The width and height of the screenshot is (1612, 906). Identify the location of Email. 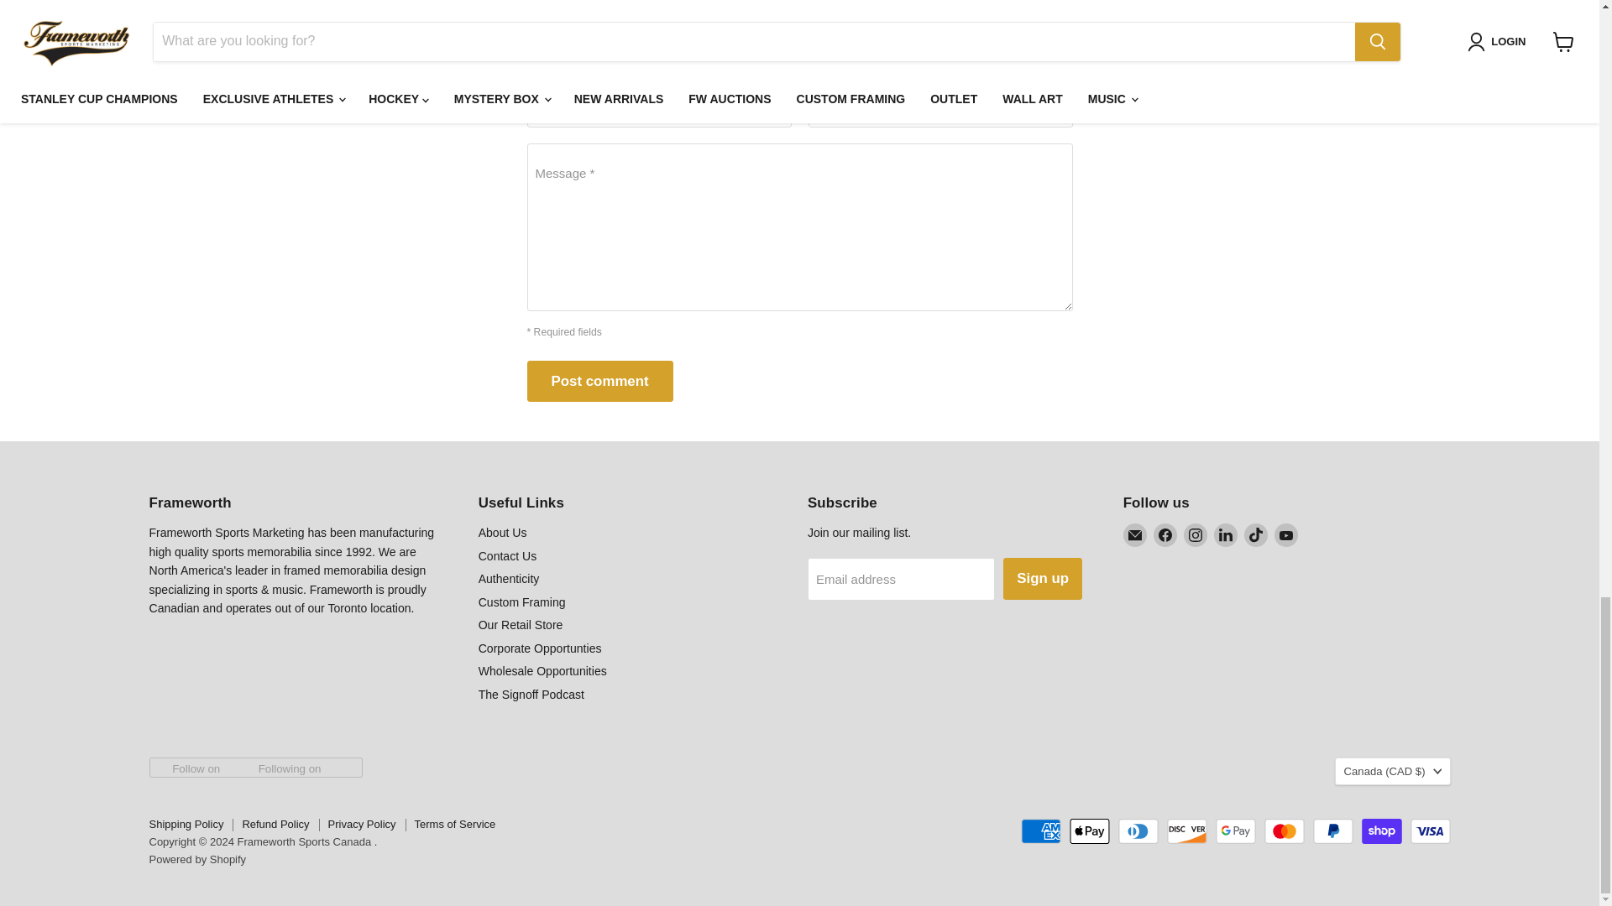
(1135, 535).